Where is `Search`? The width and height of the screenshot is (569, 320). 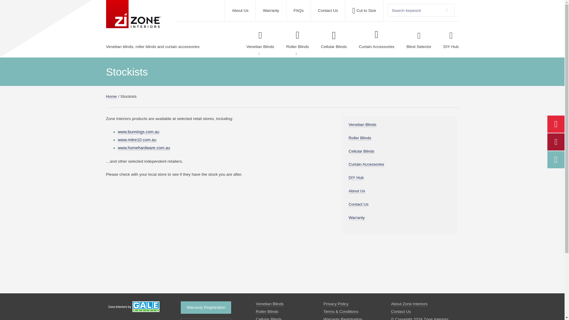
Search is located at coordinates (447, 10).